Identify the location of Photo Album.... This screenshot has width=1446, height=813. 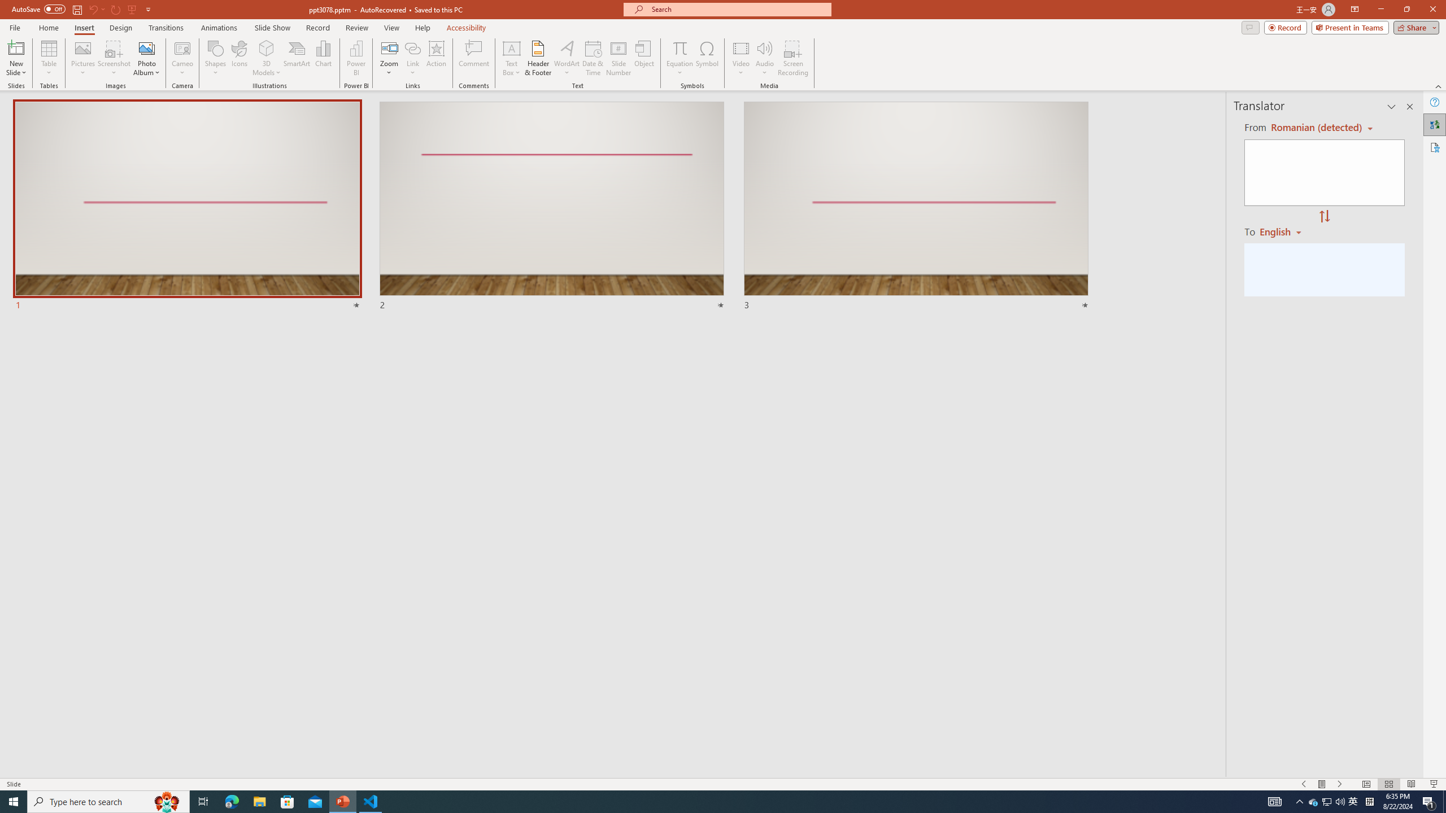
(146, 58).